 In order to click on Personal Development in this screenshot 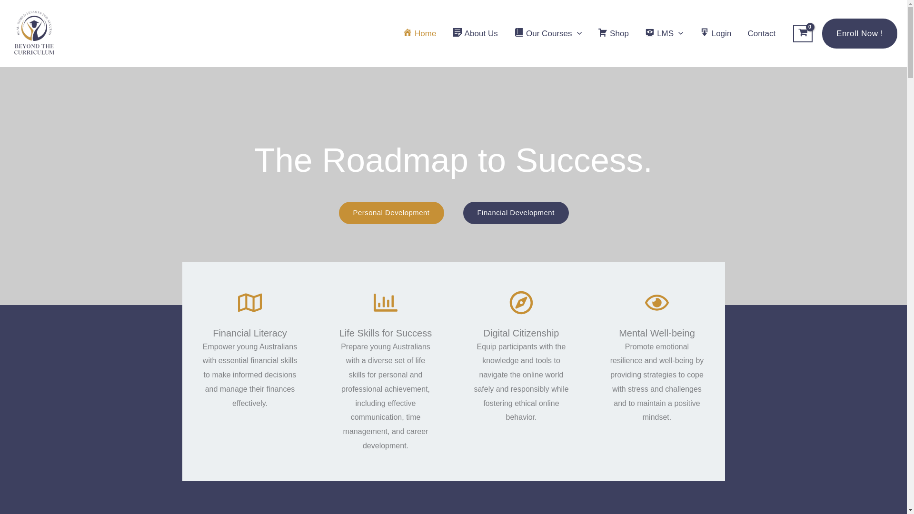, I will do `click(391, 213)`.